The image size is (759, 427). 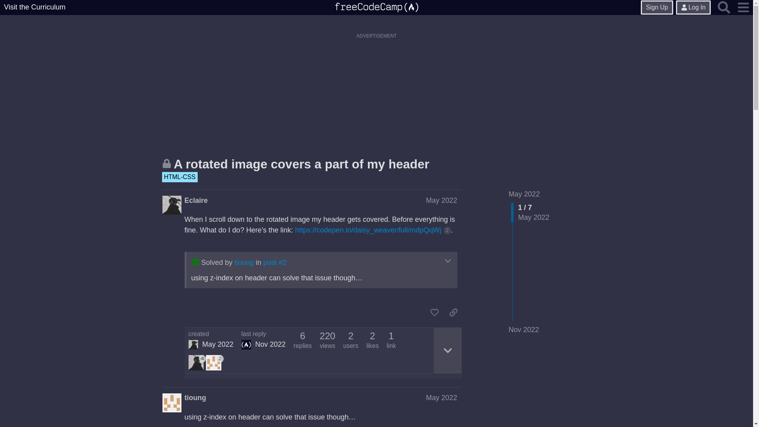 What do you see at coordinates (195, 398) in the screenshot?
I see `tioung` at bounding box center [195, 398].